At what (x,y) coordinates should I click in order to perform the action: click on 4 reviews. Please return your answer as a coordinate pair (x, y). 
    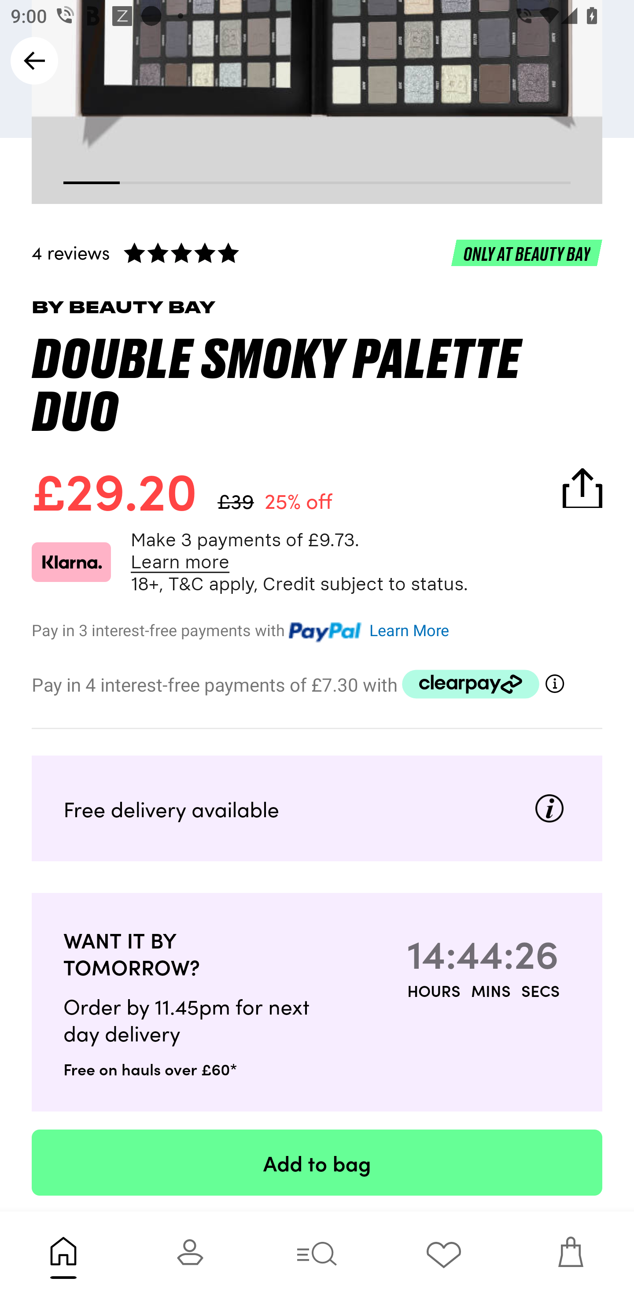
    Looking at the image, I should click on (317, 252).